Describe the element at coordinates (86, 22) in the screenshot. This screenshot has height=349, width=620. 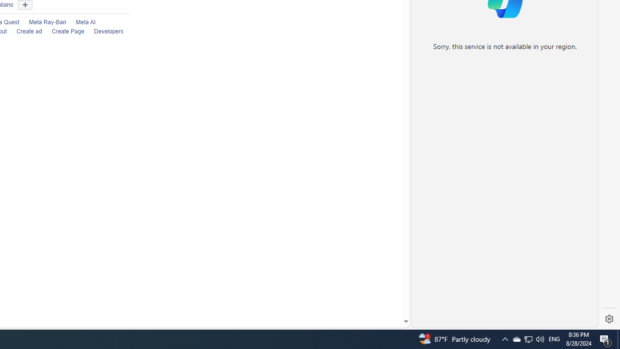
I see `Meta AI` at that location.